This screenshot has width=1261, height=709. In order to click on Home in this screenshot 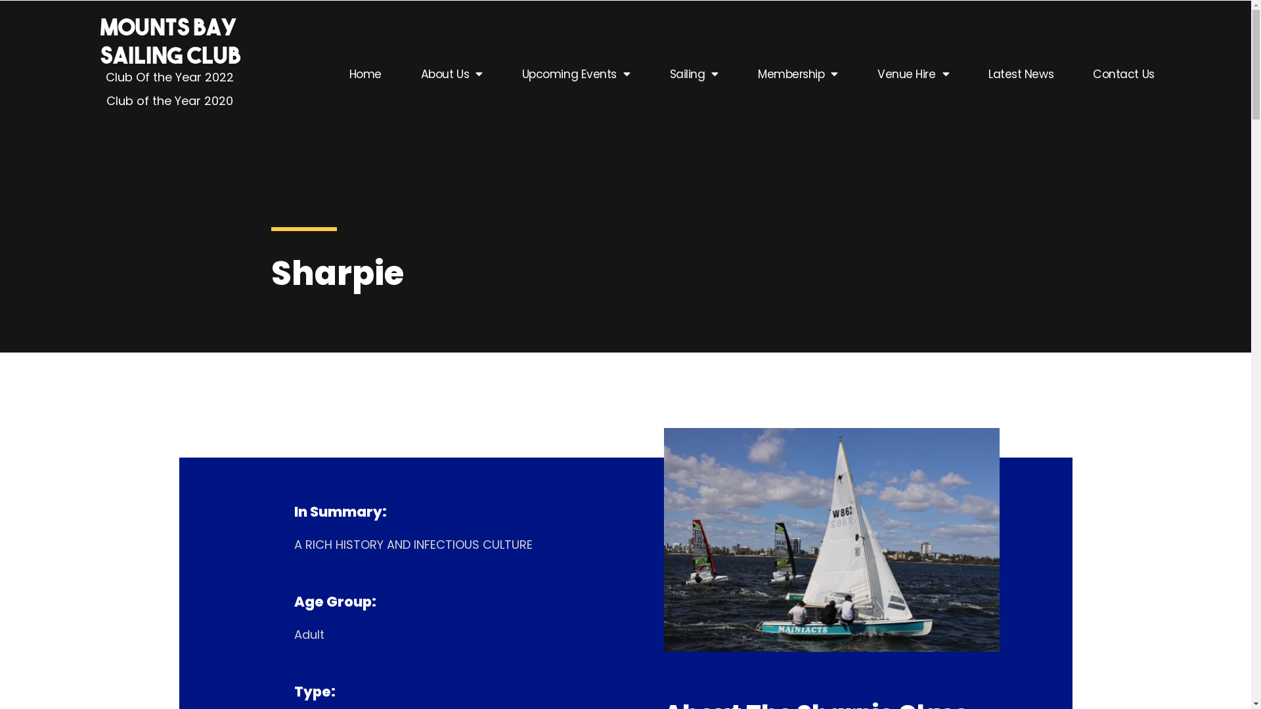, I will do `click(365, 74)`.